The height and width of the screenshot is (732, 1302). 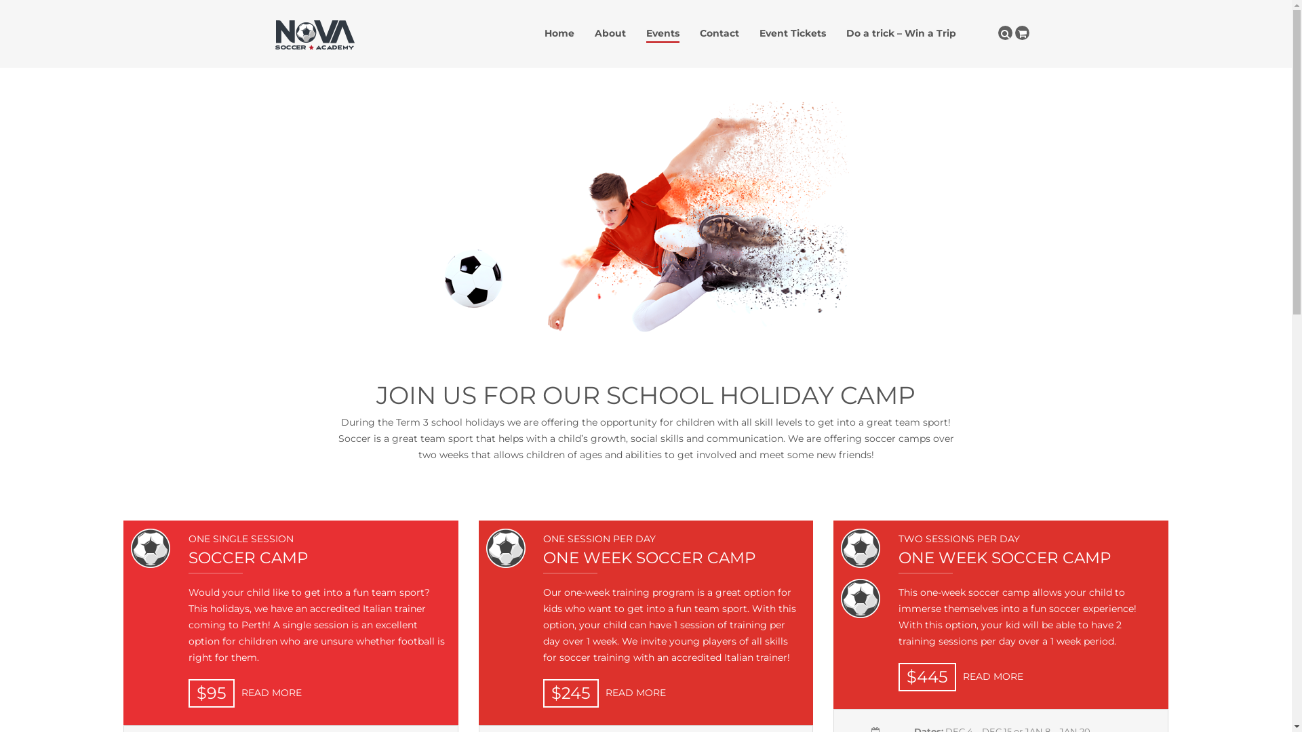 What do you see at coordinates (269, 693) in the screenshot?
I see `READ MORE` at bounding box center [269, 693].